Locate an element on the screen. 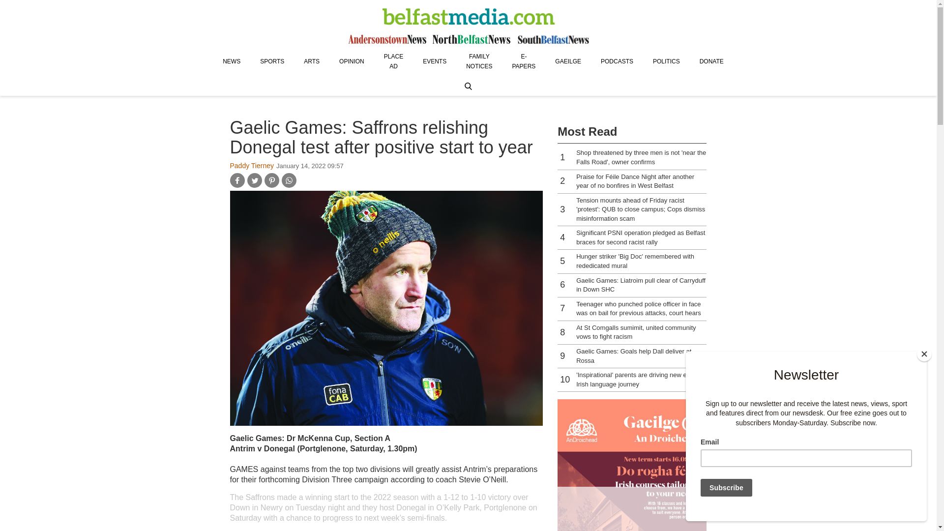 Image resolution: width=944 pixels, height=531 pixels. NEWS is located at coordinates (231, 61).